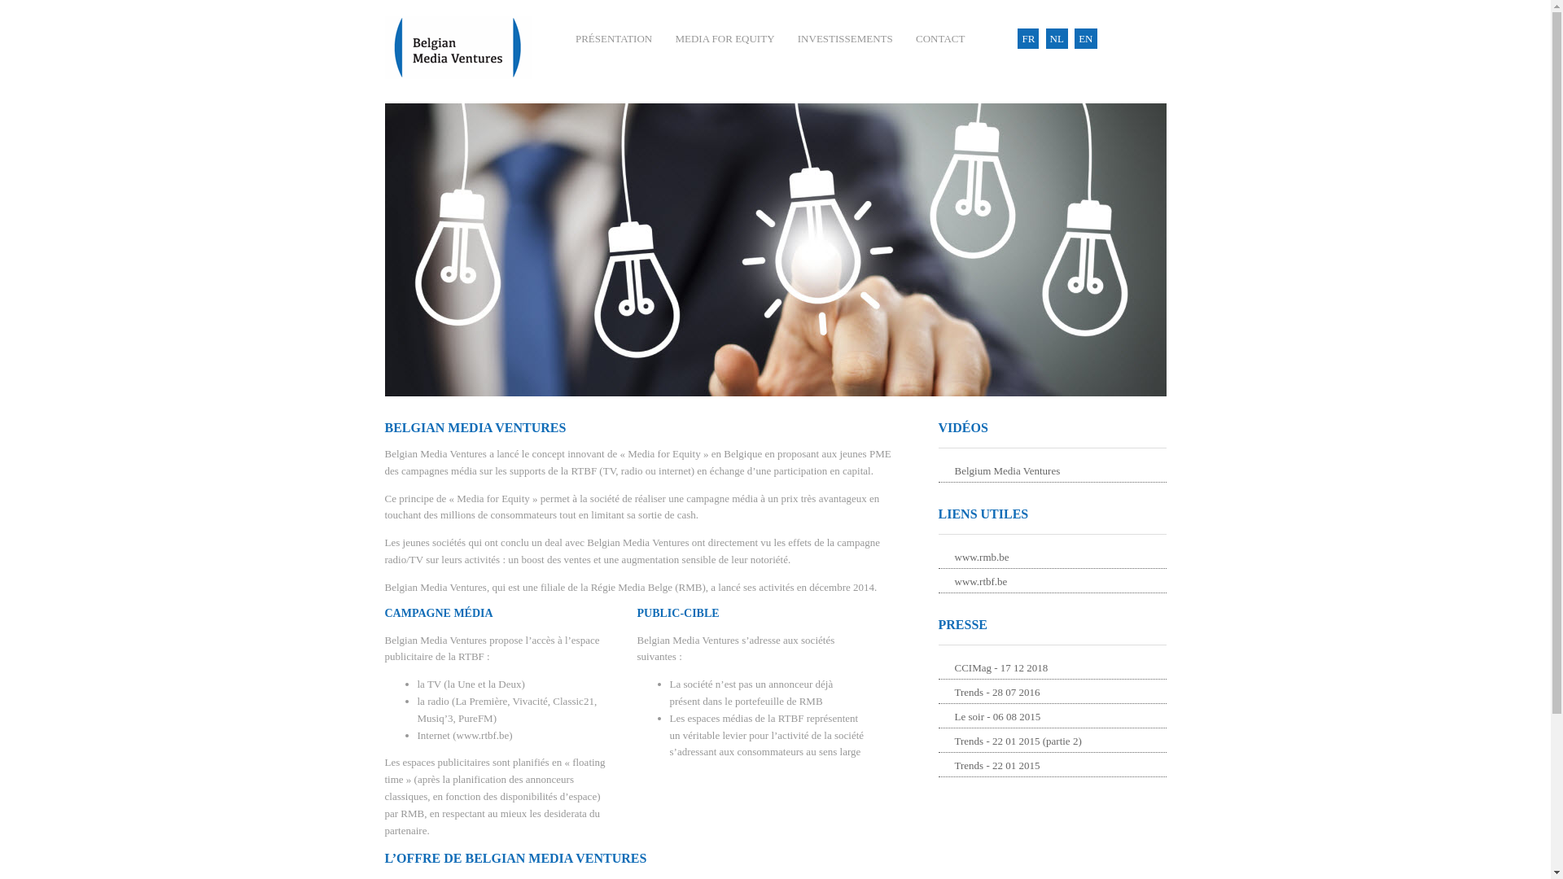 The height and width of the screenshot is (879, 1563). What do you see at coordinates (1052, 669) in the screenshot?
I see `CCIMag - 17 12 2018` at bounding box center [1052, 669].